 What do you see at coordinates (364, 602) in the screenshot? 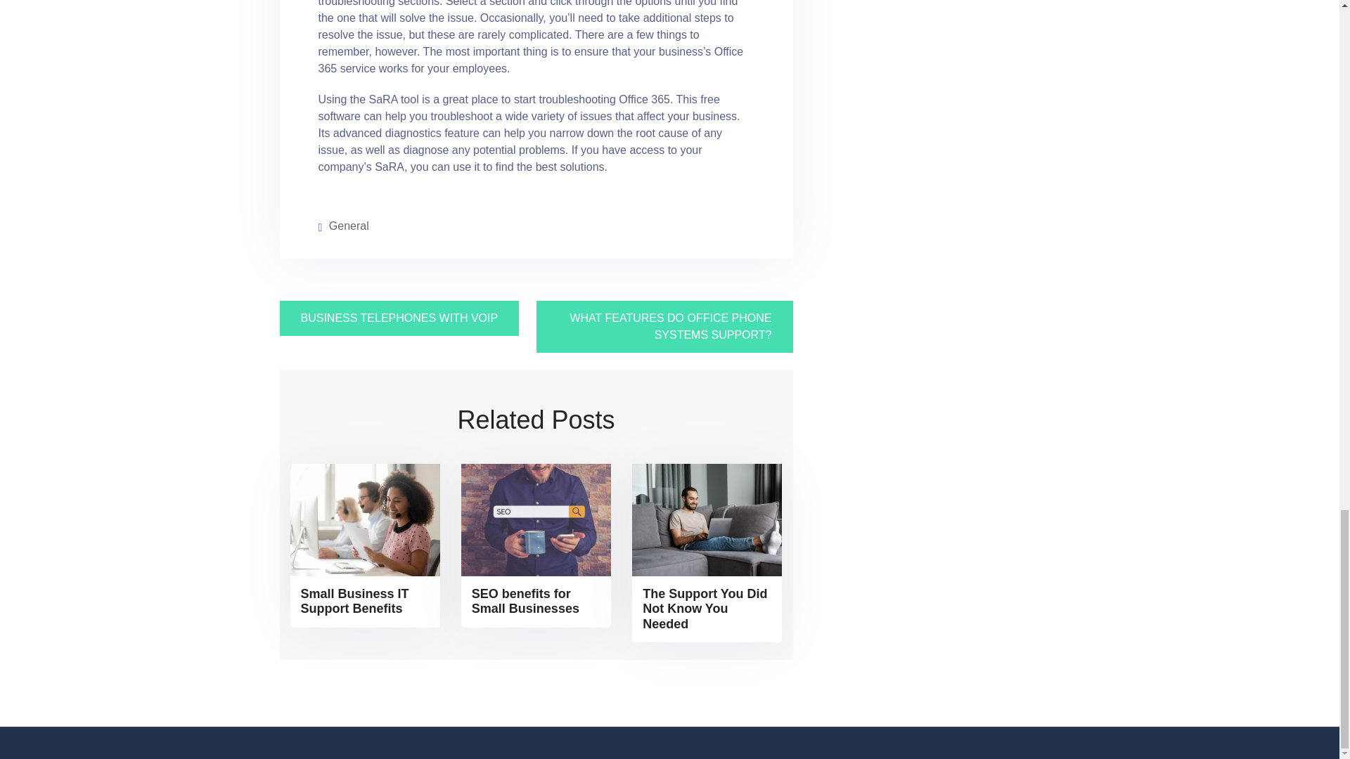
I see `Small Business IT Support Benefits` at bounding box center [364, 602].